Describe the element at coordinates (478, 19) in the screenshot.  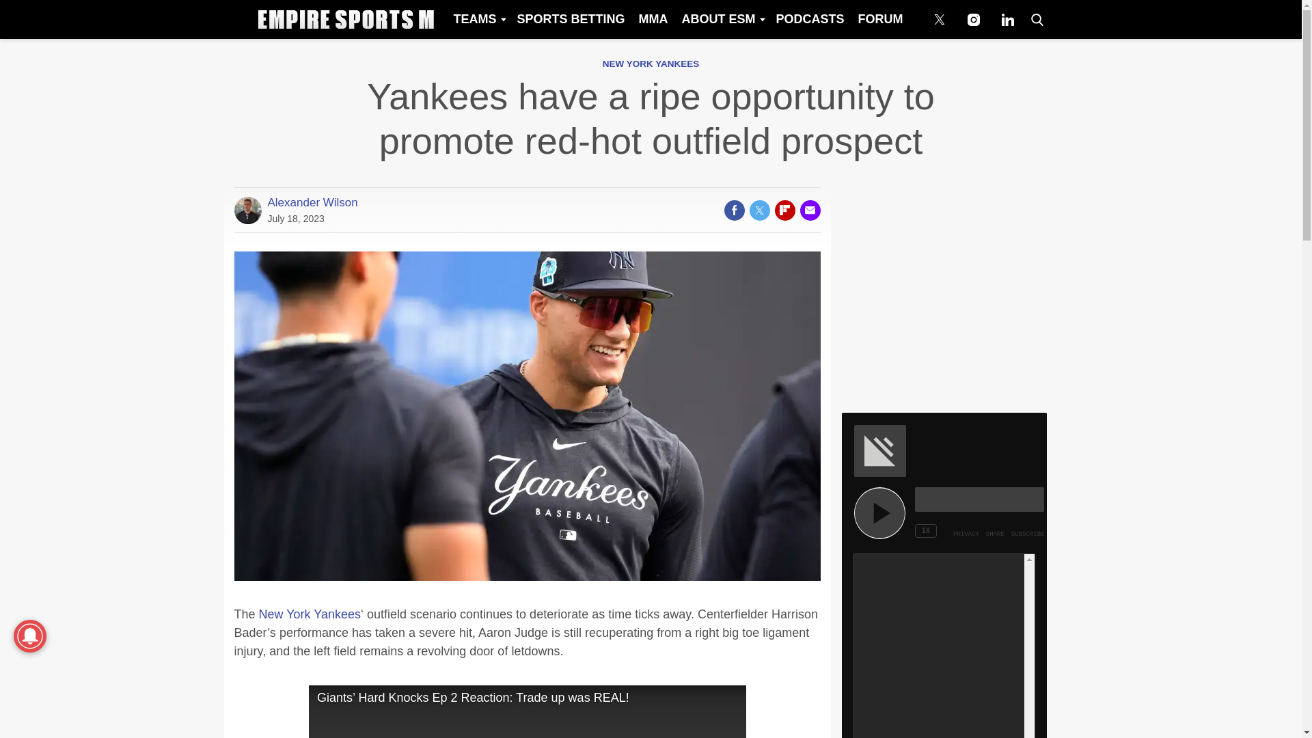
I see `TEAMS` at that location.